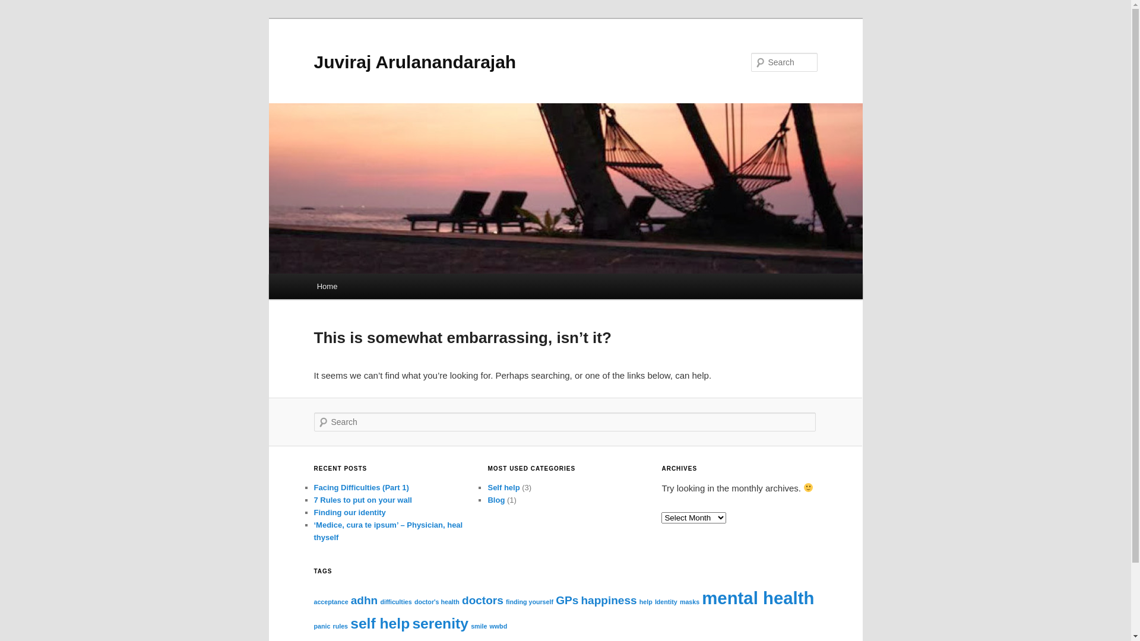  I want to click on Juviraj Arulanandarajah, so click(414, 62).